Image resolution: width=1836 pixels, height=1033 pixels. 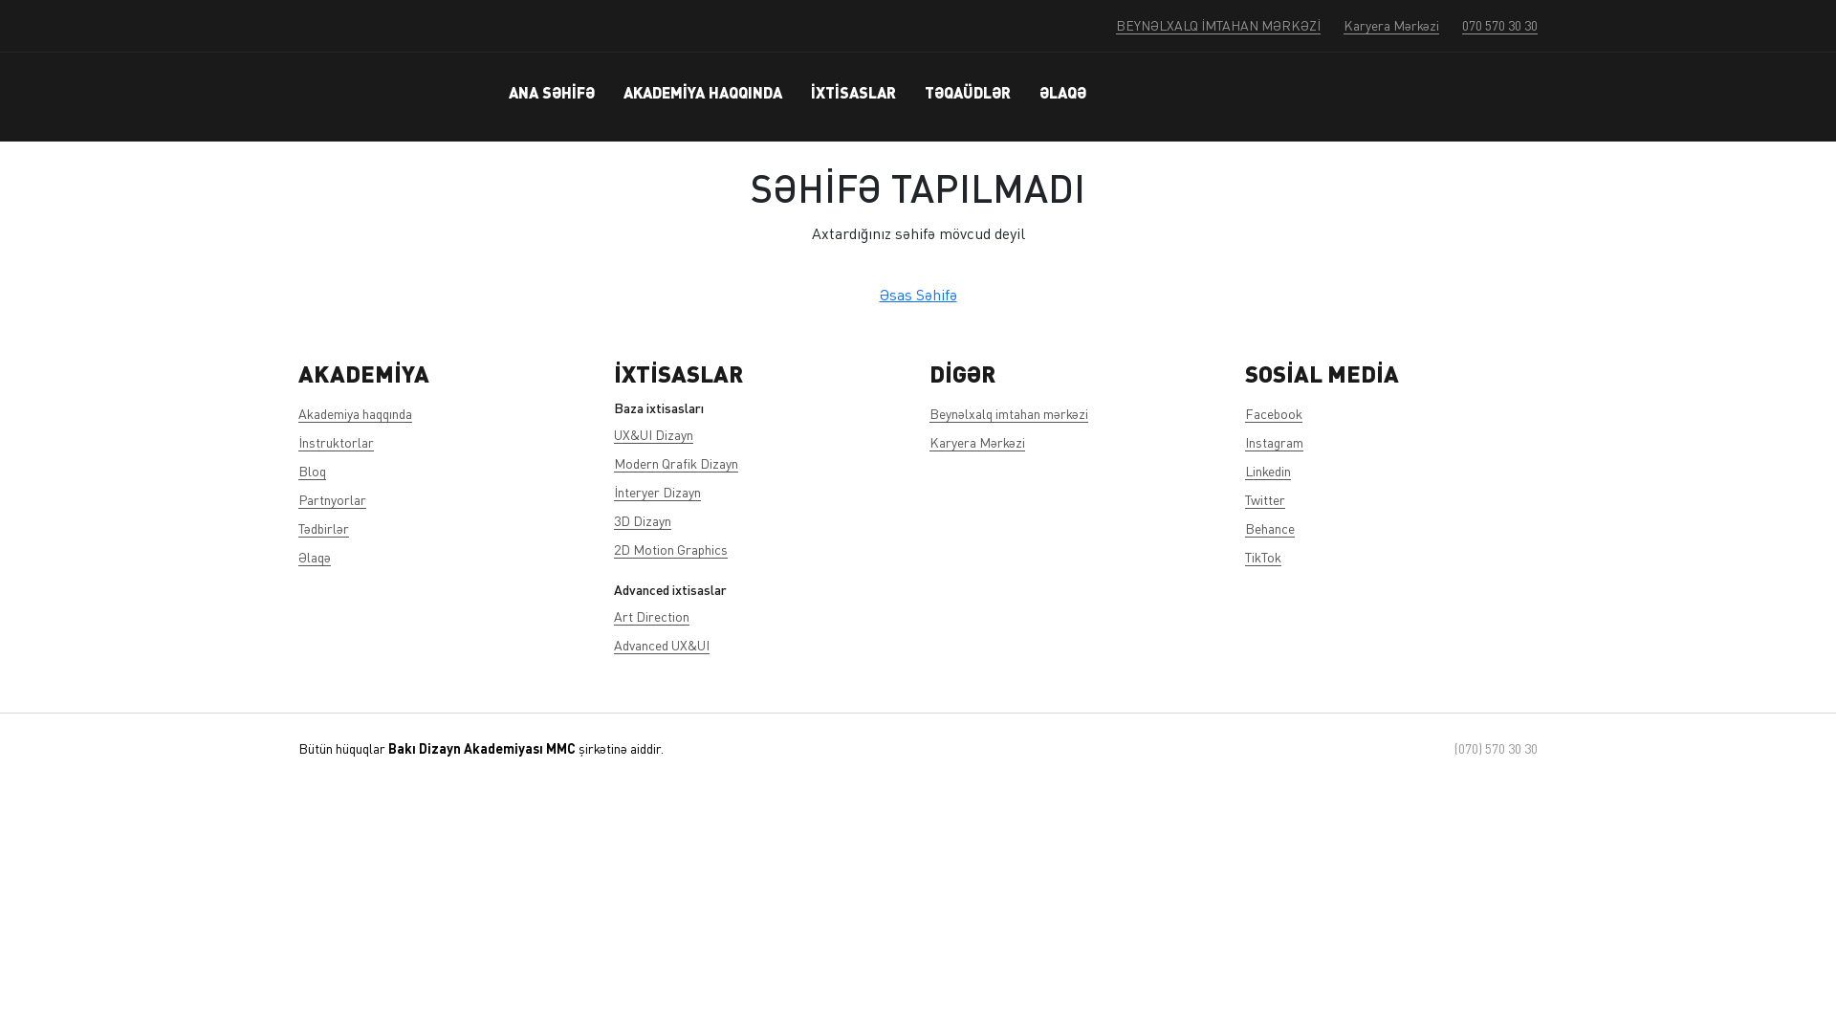 I want to click on 2D Motion Graphics, so click(x=671, y=549).